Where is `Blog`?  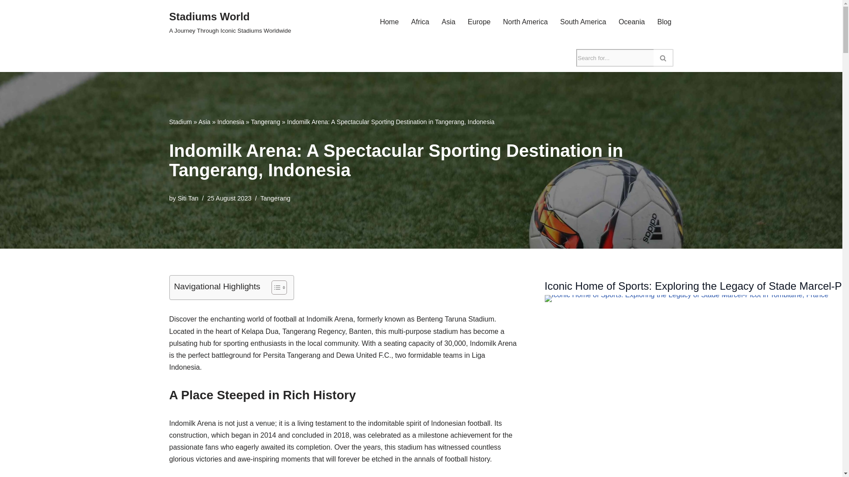
Blog is located at coordinates (664, 21).